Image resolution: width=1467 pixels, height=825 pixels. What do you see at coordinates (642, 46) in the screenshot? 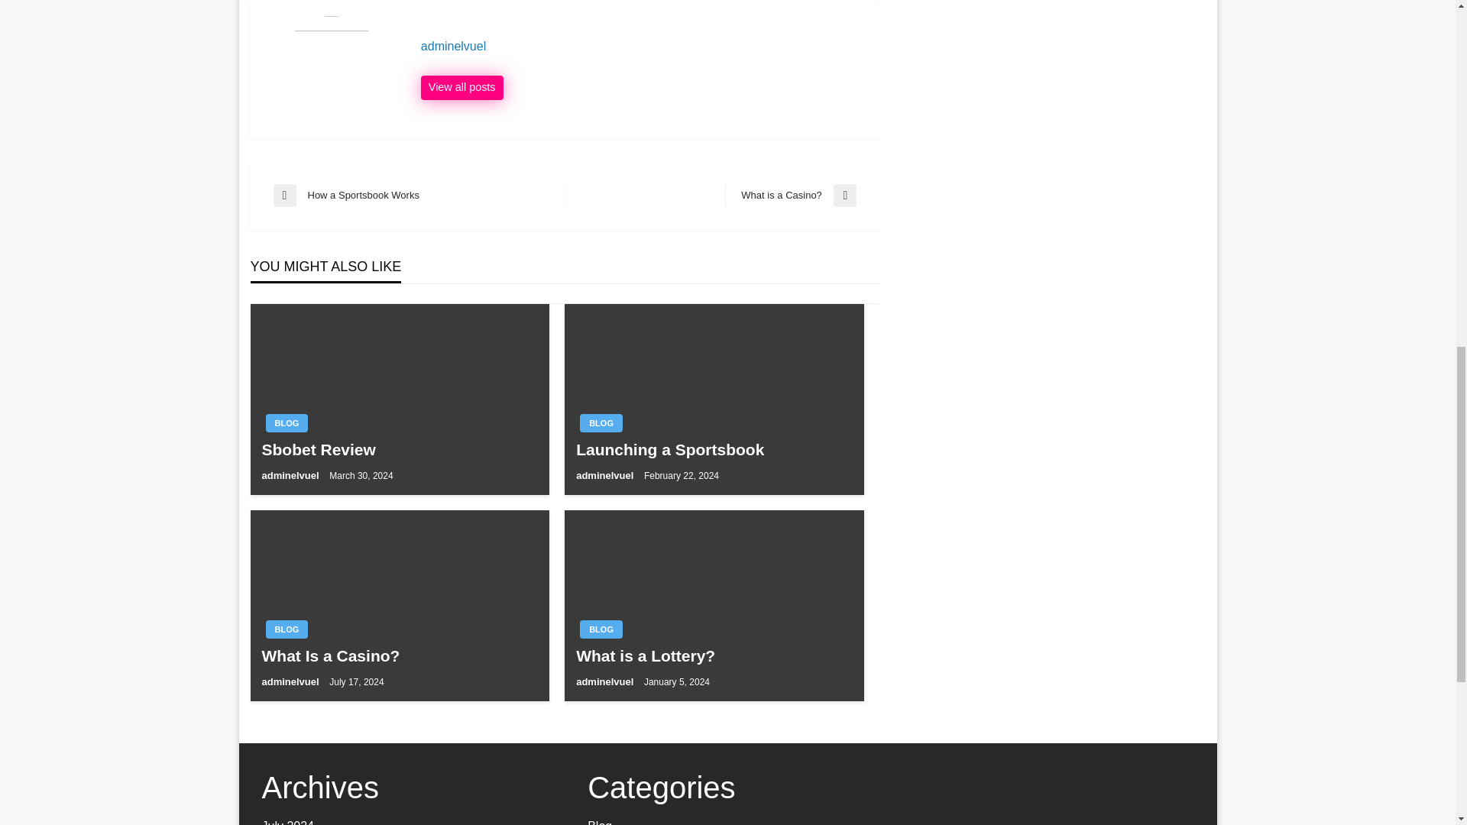
I see `adminelvuel` at bounding box center [642, 46].